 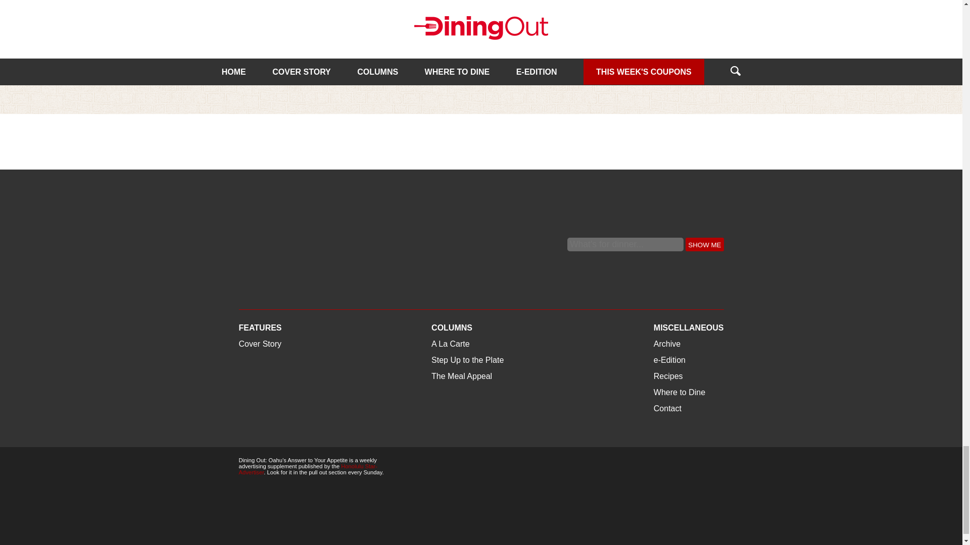 What do you see at coordinates (258, 46) in the screenshot?
I see `A La Carte` at bounding box center [258, 46].